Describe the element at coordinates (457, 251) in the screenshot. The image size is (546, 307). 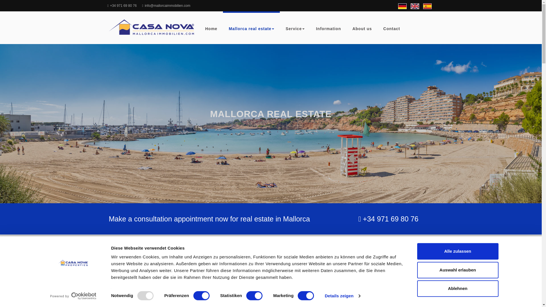
I see `Alle zulassen` at that location.